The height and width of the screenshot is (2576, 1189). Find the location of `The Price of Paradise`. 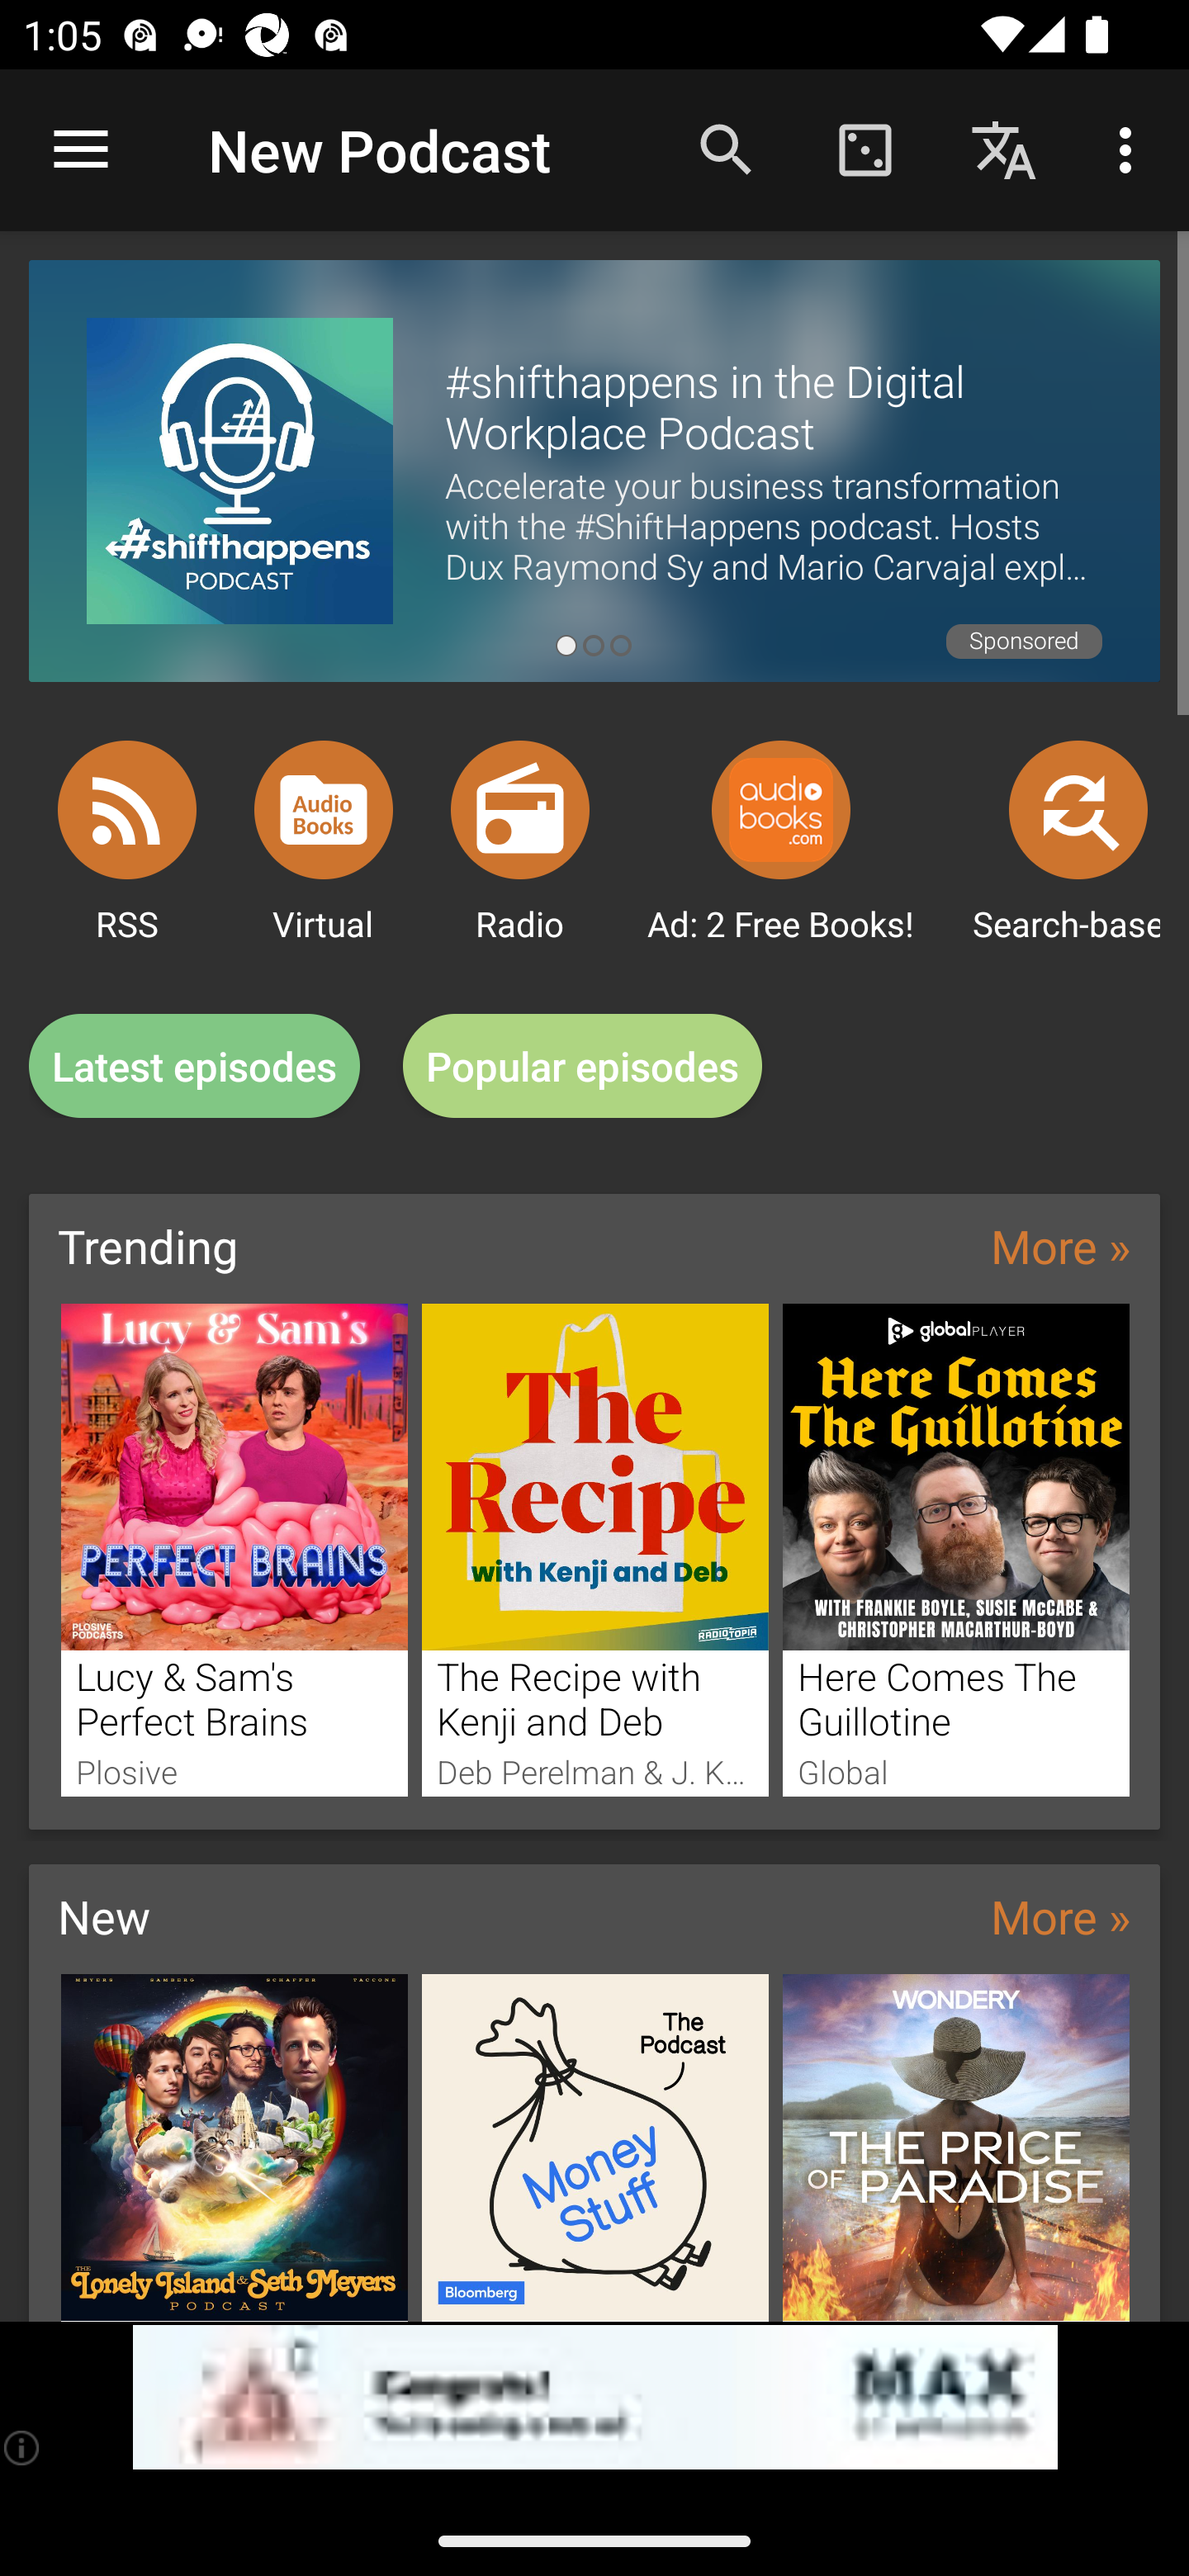

The Price of Paradise is located at coordinates (956, 2147).